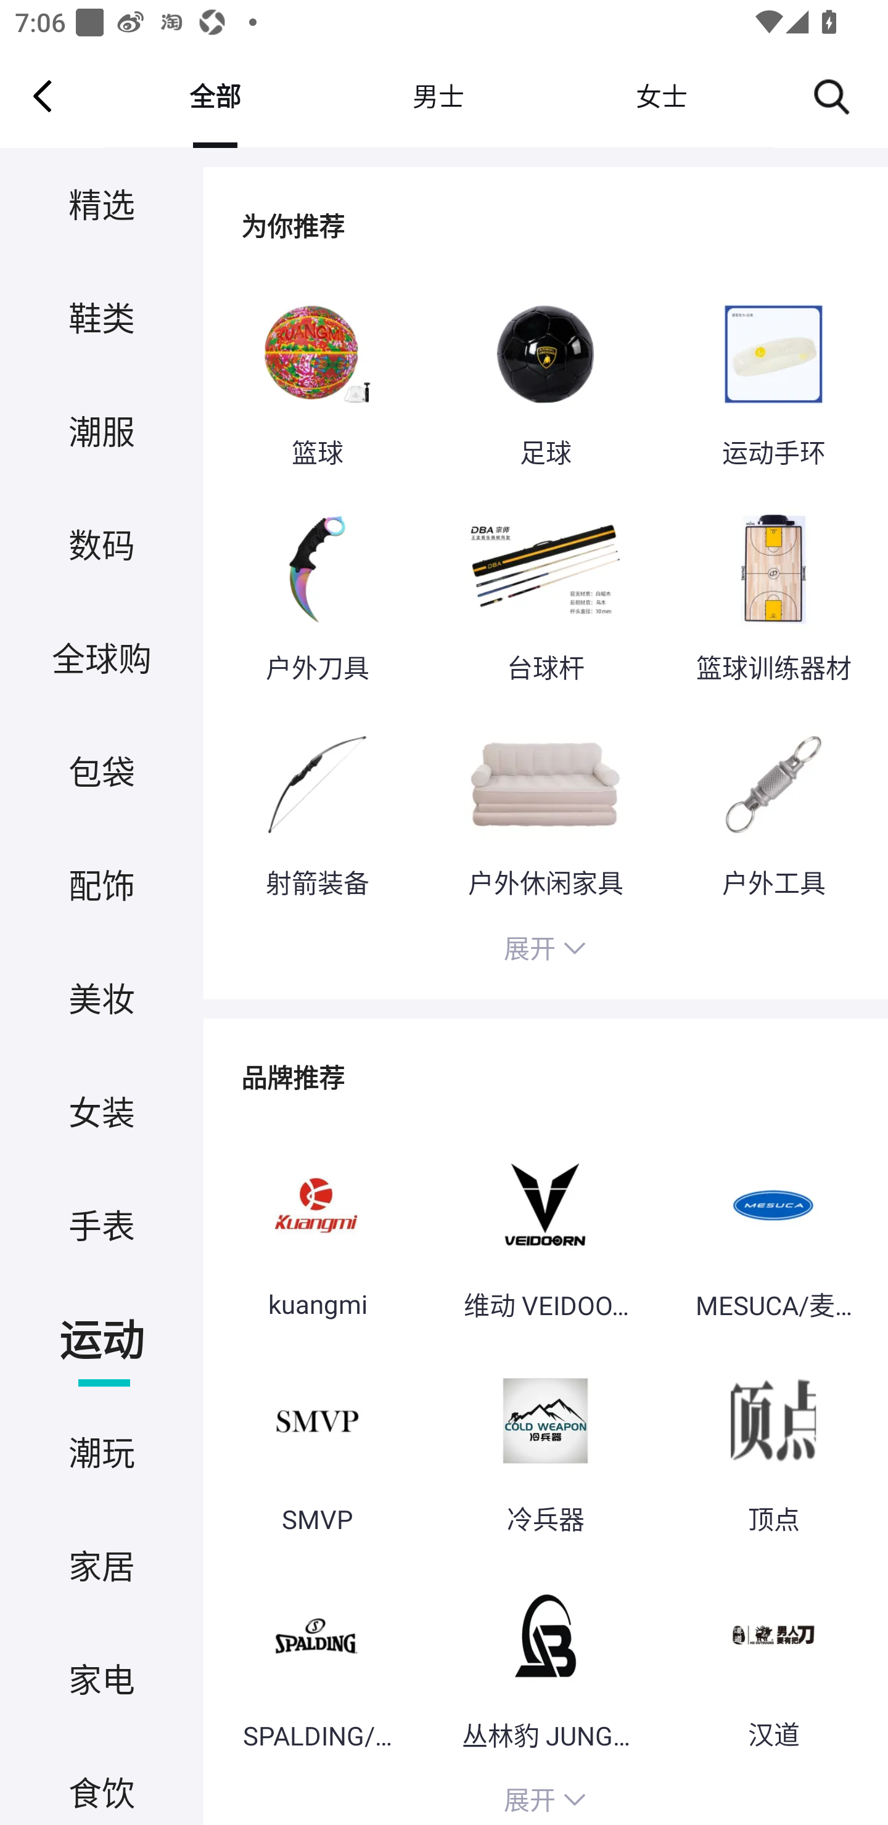  I want to click on 足球, so click(545, 380).